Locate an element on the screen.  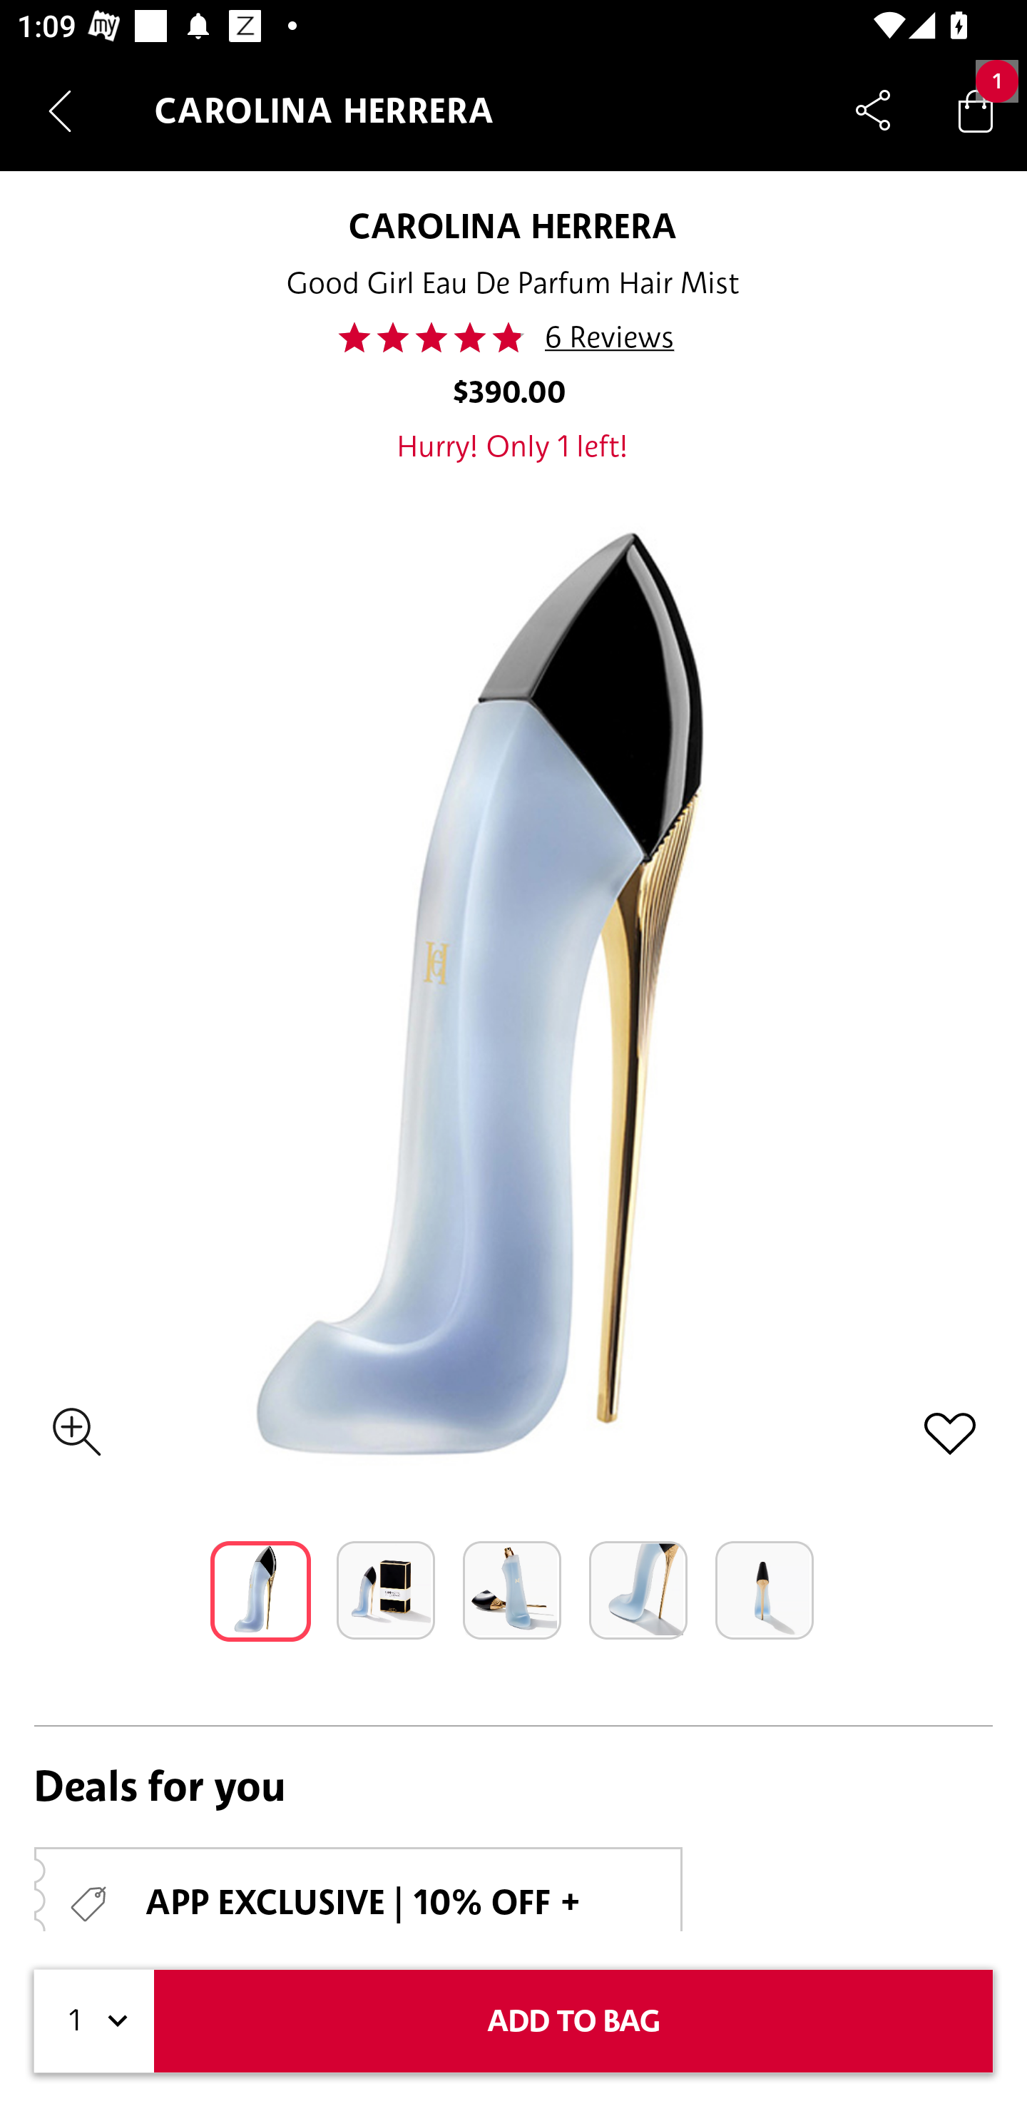
48.0 6 Reviews is located at coordinates (513, 337).